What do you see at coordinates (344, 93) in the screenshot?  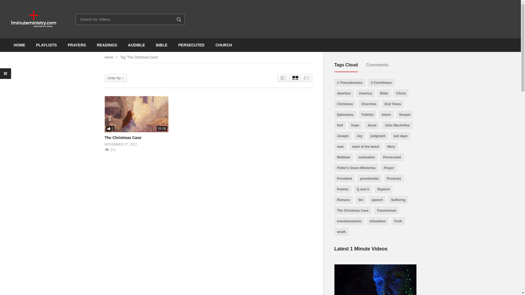 I see `Abortion` at bounding box center [344, 93].